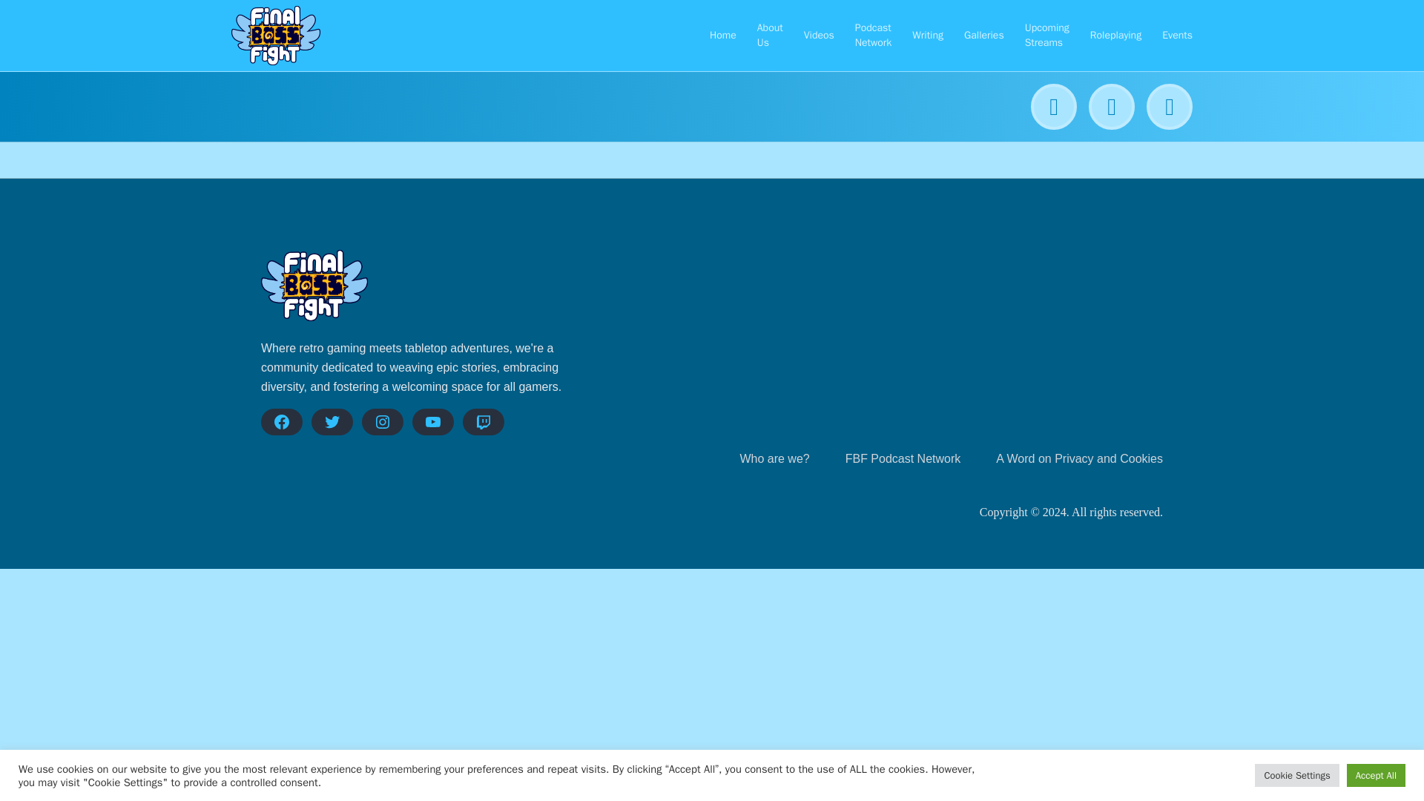 The height and width of the screenshot is (801, 1424). What do you see at coordinates (1115, 35) in the screenshot?
I see `Roleplaying` at bounding box center [1115, 35].